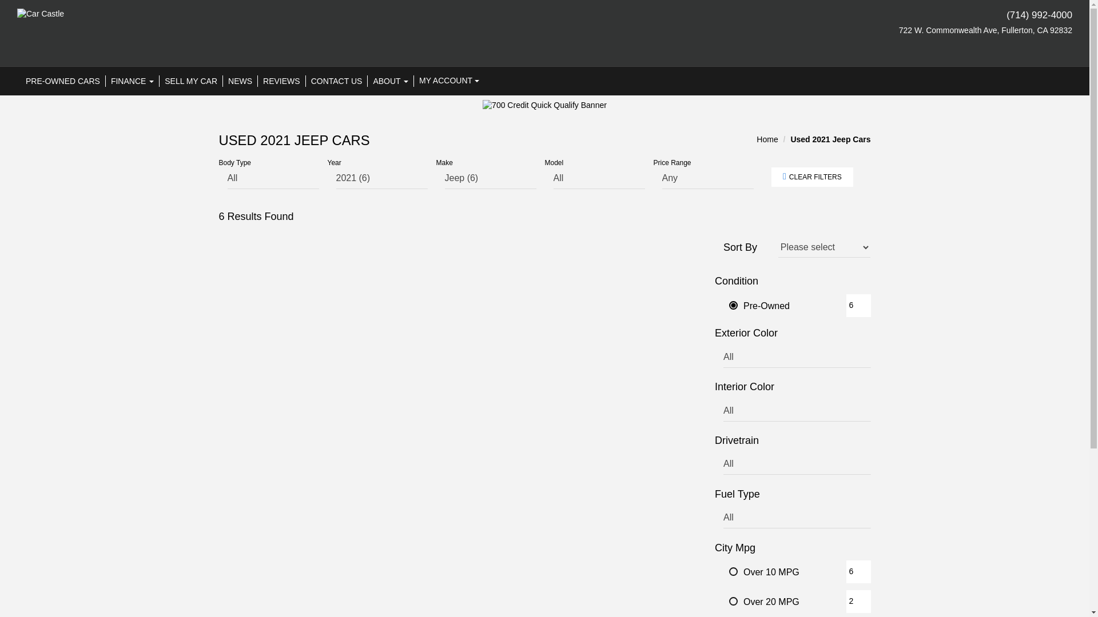 The width and height of the screenshot is (1098, 617). Describe the element at coordinates (191, 81) in the screenshot. I see `Click here to view Sell My Car` at that location.